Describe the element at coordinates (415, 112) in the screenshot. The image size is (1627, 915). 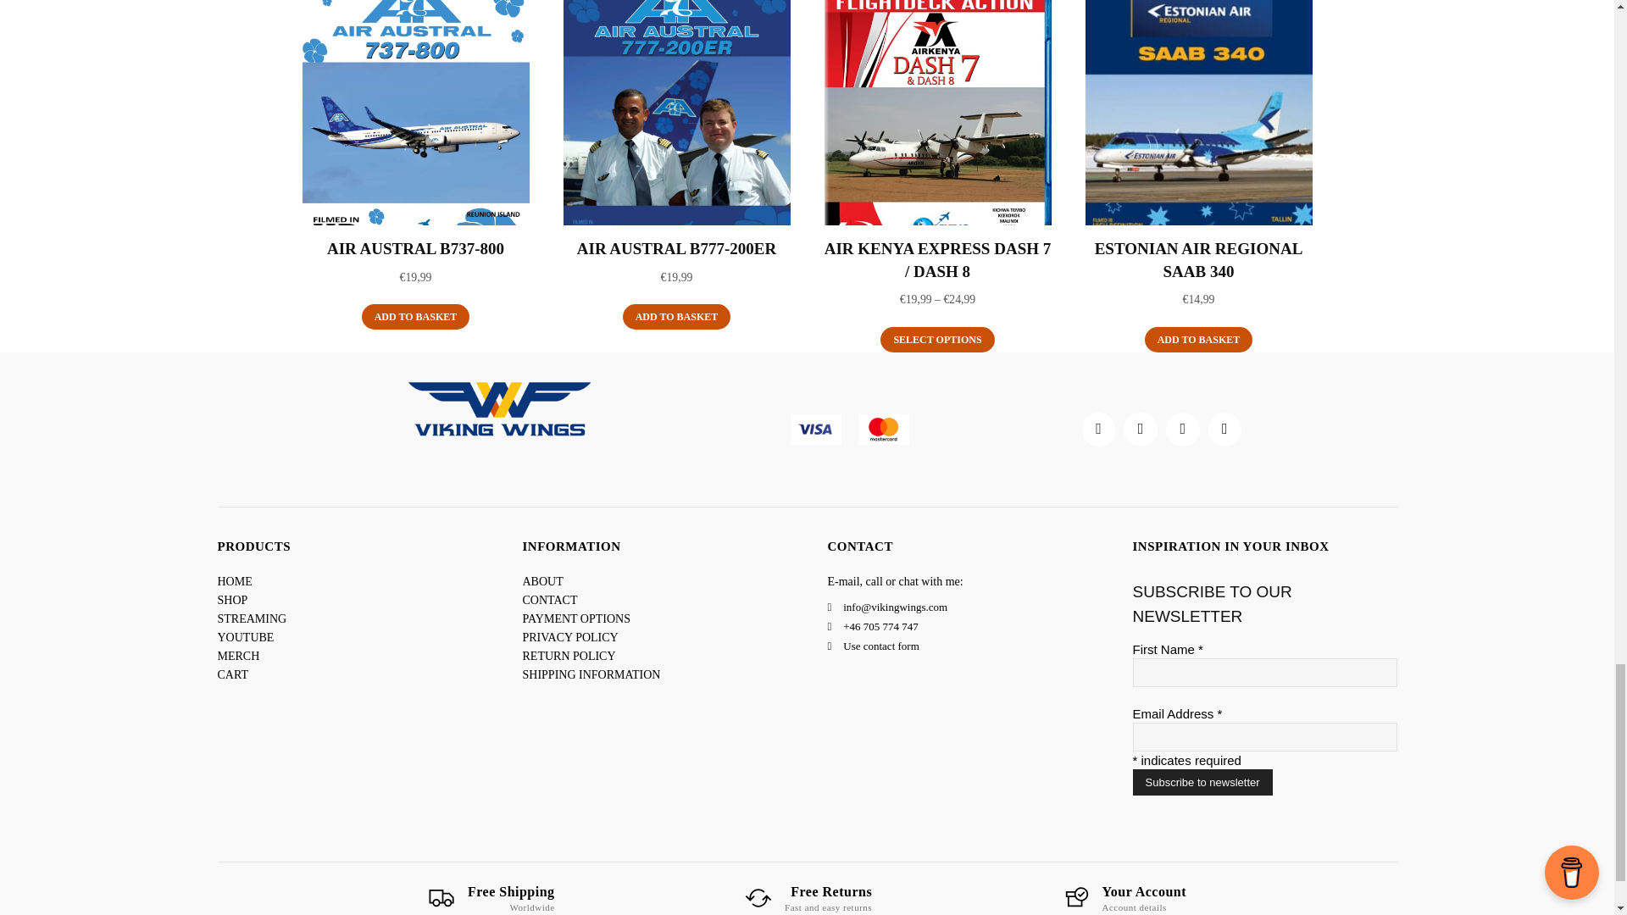
I see `Air Austral B737-800` at that location.